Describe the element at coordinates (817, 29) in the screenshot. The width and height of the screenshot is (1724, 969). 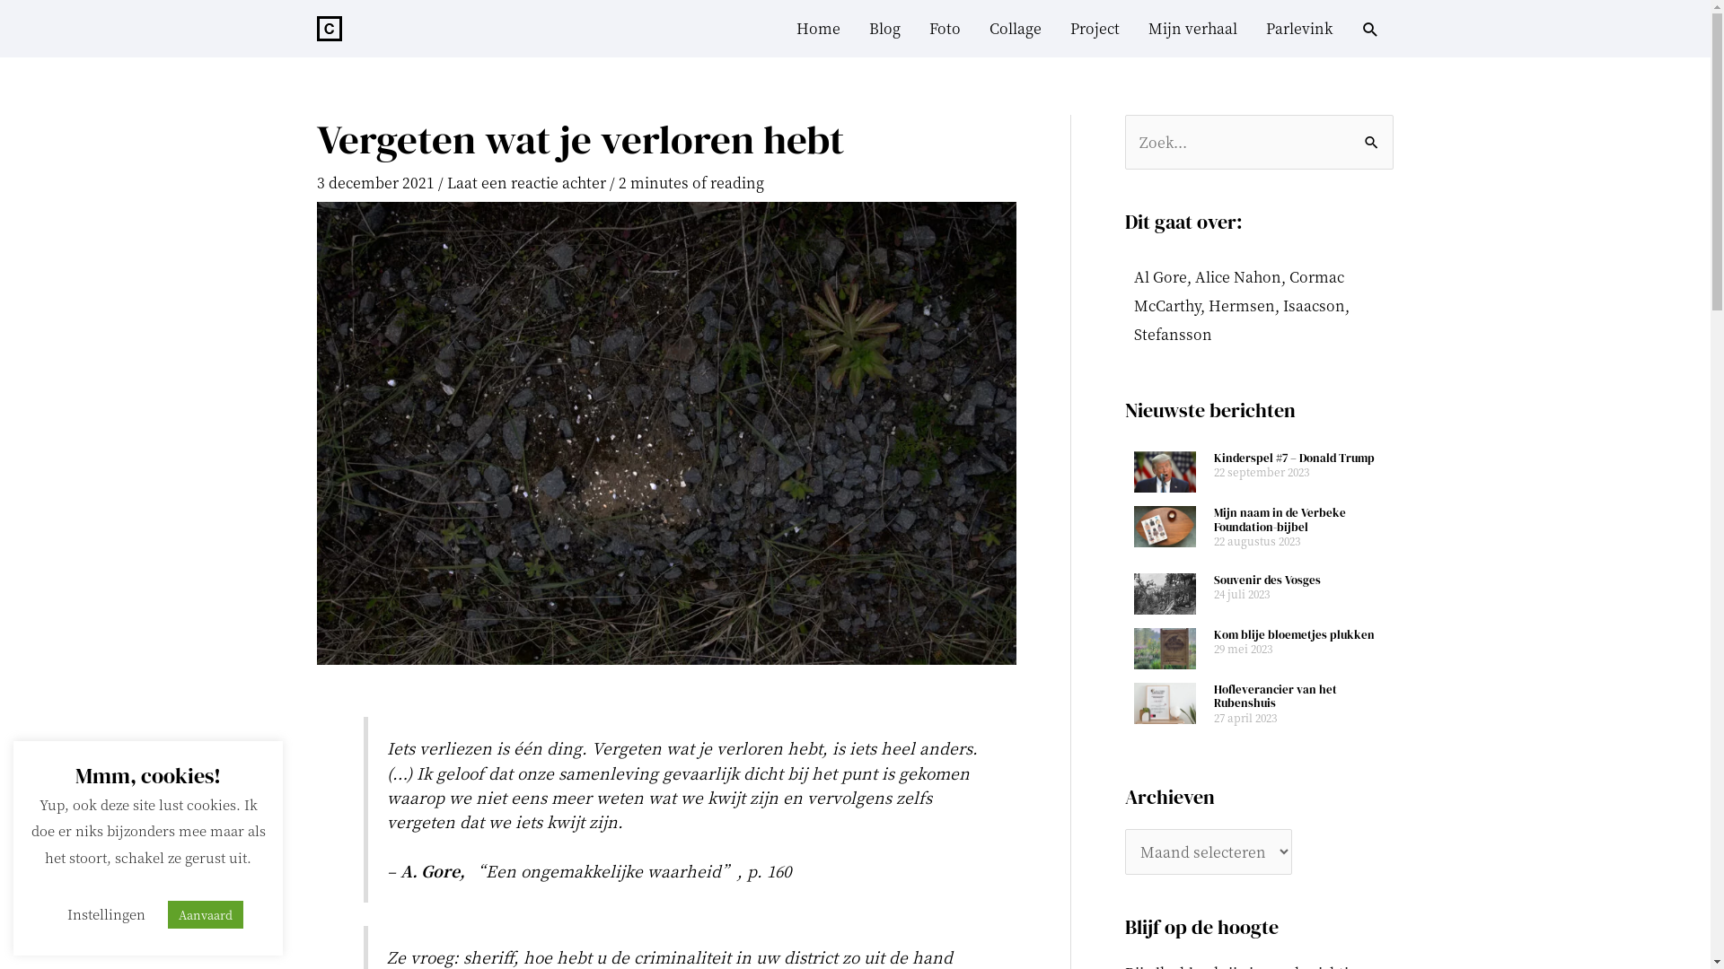
I see `Home` at that location.